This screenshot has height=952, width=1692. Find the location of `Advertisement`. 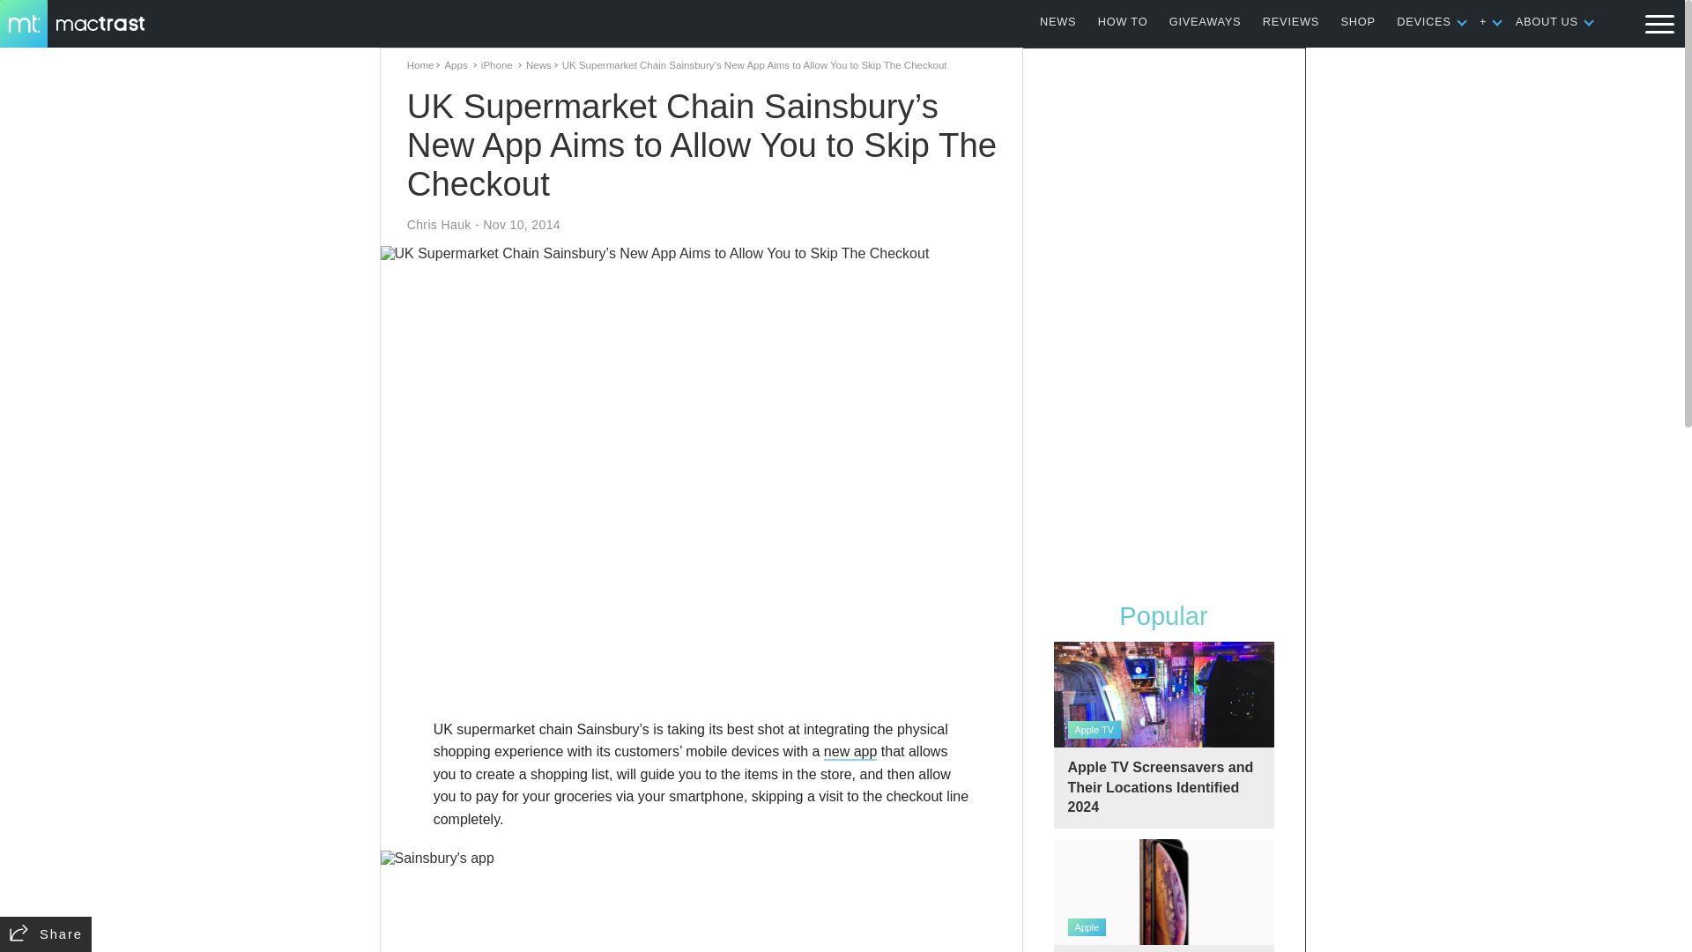

Advertisement is located at coordinates (701, 666).